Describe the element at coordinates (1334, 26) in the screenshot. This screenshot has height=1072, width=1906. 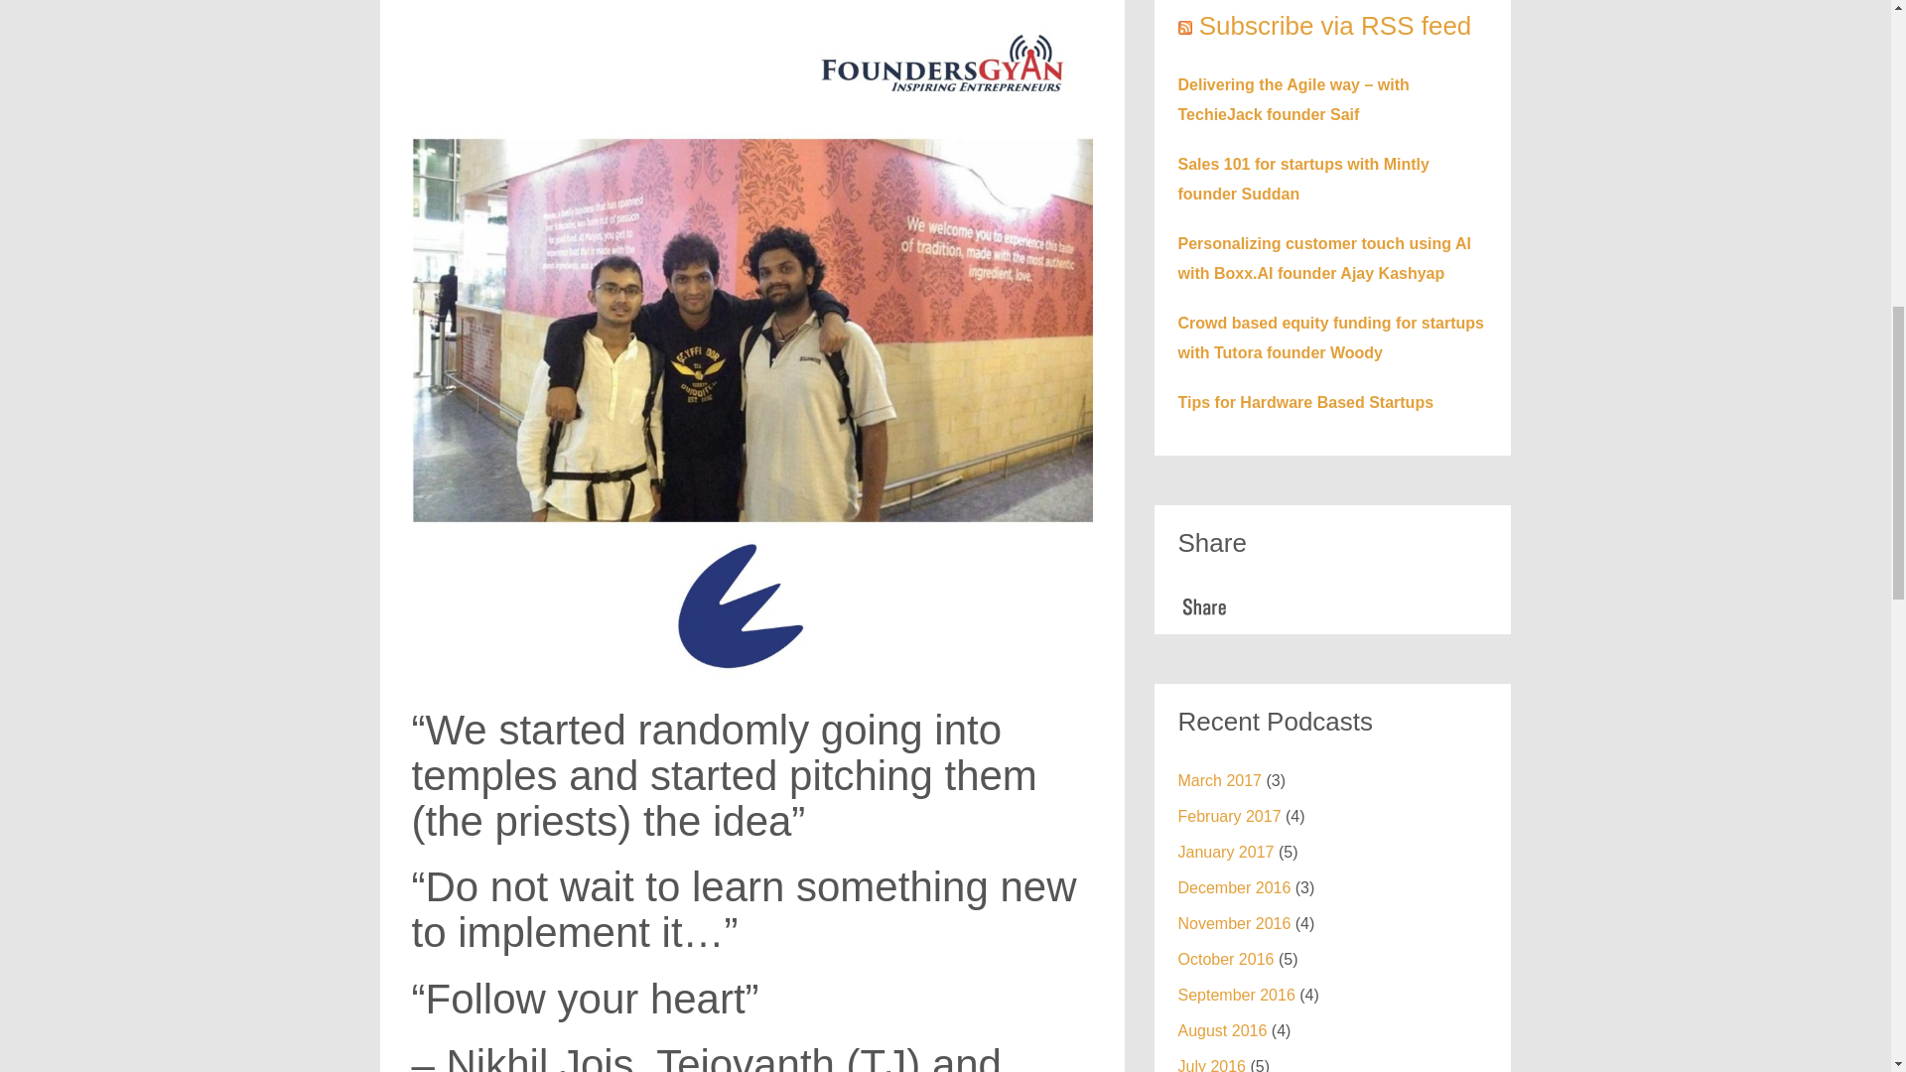
I see `Subscribe via RSS feed` at that location.